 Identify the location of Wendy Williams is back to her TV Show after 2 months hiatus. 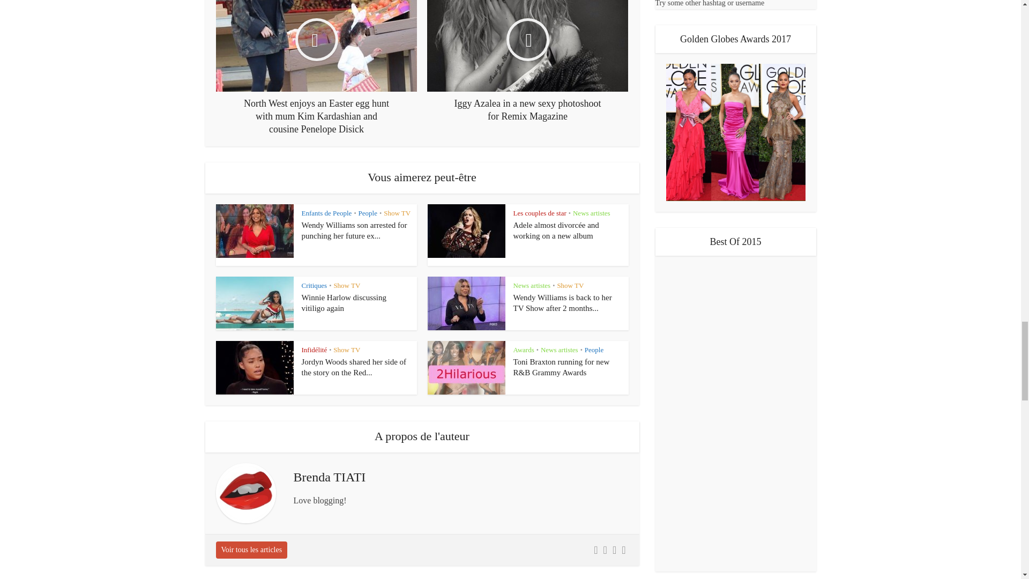
(563, 302).